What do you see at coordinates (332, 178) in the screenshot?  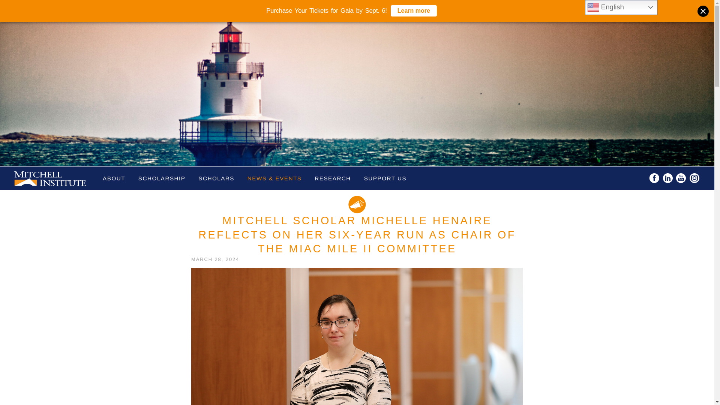 I see `RESEARCH` at bounding box center [332, 178].